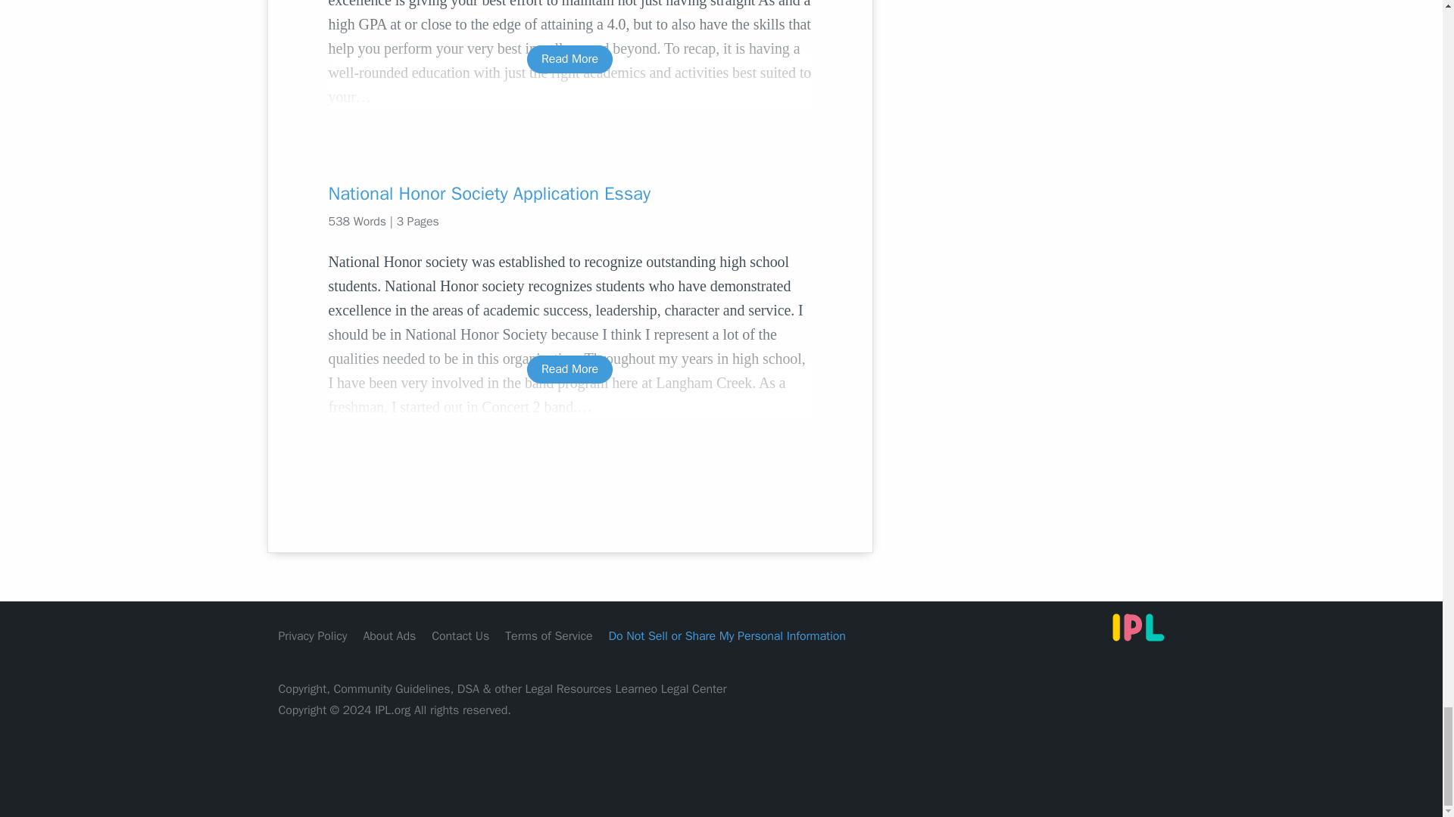  I want to click on About Ads, so click(389, 635).